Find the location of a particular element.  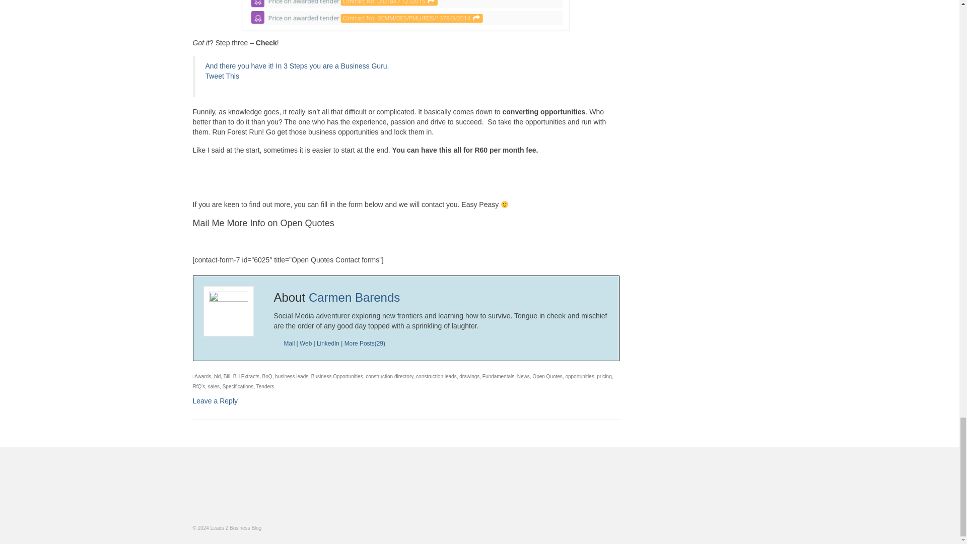

Carmen Barends On LinkedIn is located at coordinates (328, 344).